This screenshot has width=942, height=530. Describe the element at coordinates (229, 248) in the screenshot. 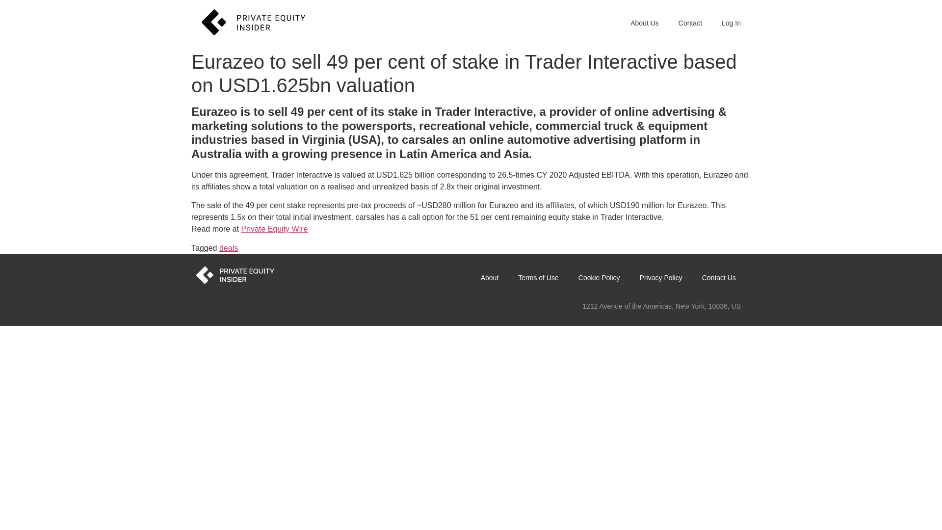

I see `deals` at that location.